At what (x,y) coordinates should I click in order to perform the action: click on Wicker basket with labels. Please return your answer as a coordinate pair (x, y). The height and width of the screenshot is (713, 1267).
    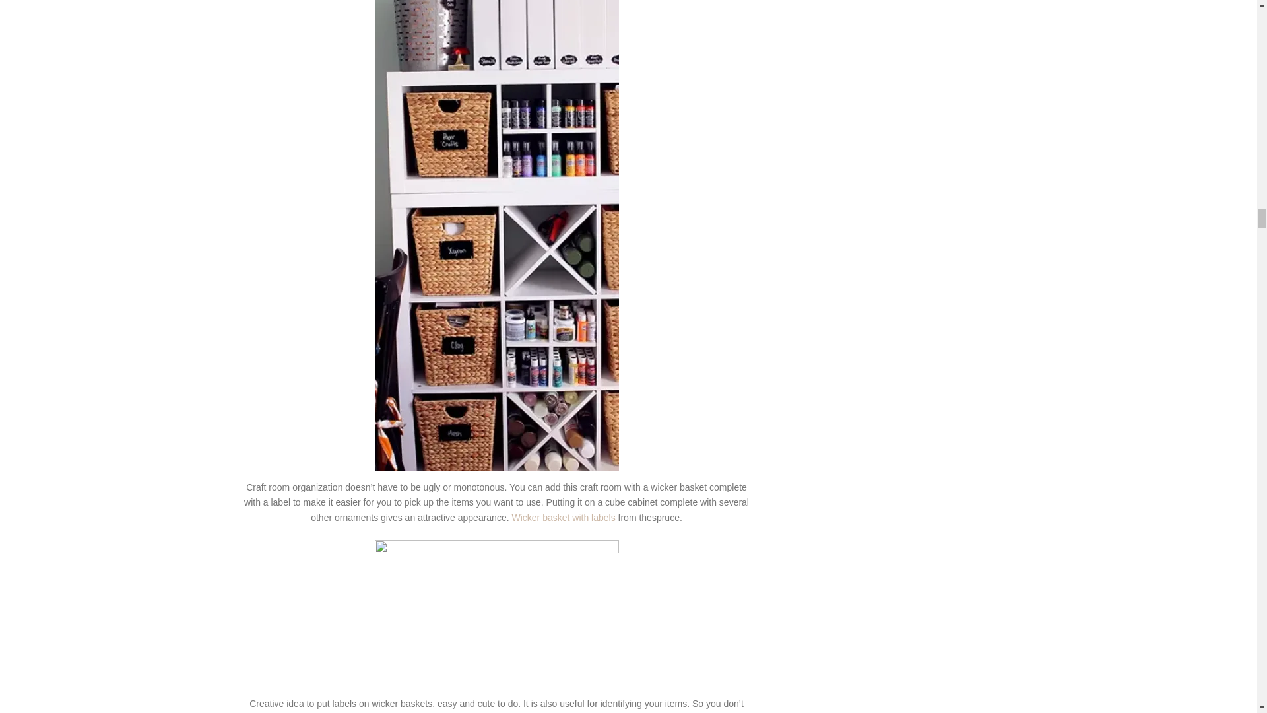
    Looking at the image, I should click on (565, 518).